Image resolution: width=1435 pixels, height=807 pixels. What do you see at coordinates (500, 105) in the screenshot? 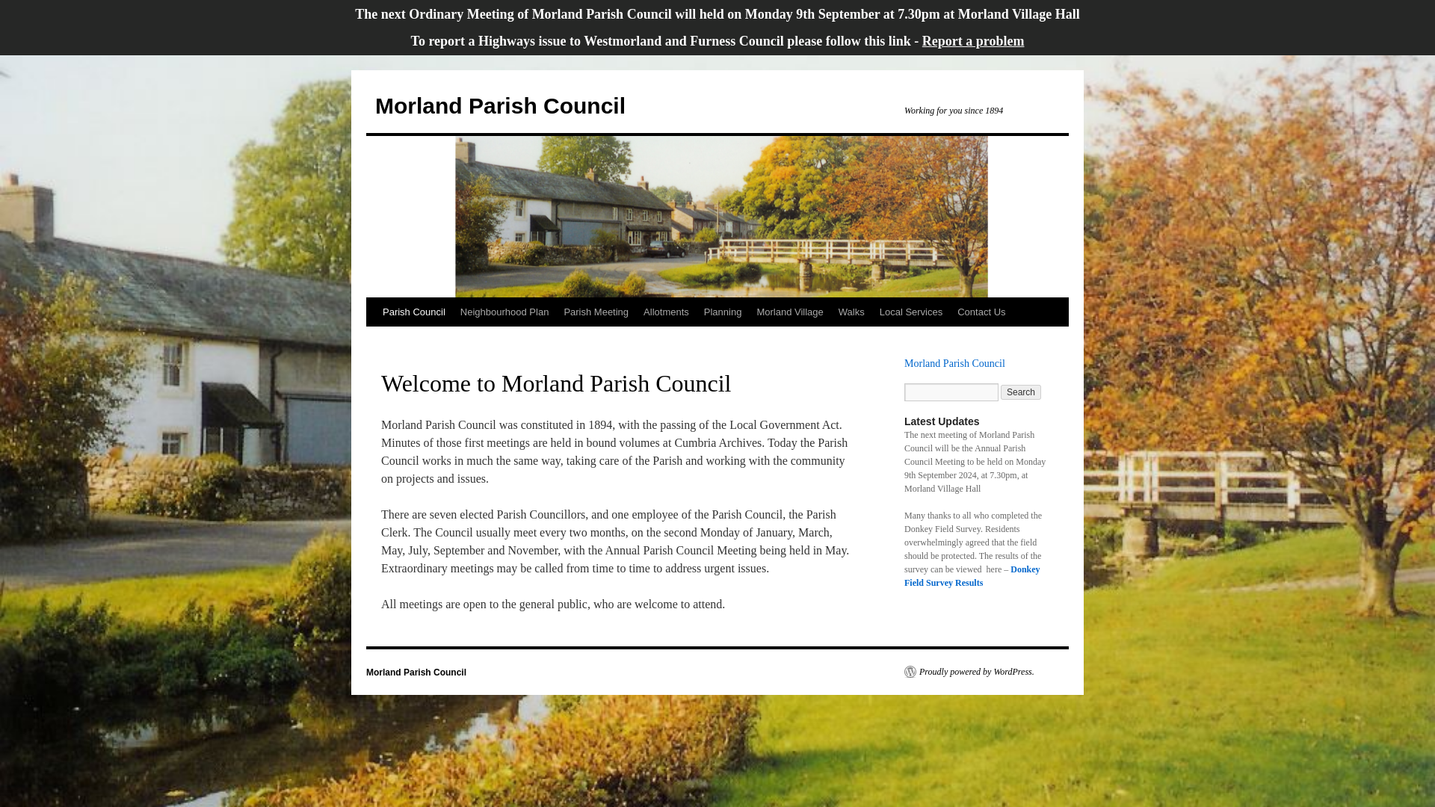
I see `Morland Parish Council` at bounding box center [500, 105].